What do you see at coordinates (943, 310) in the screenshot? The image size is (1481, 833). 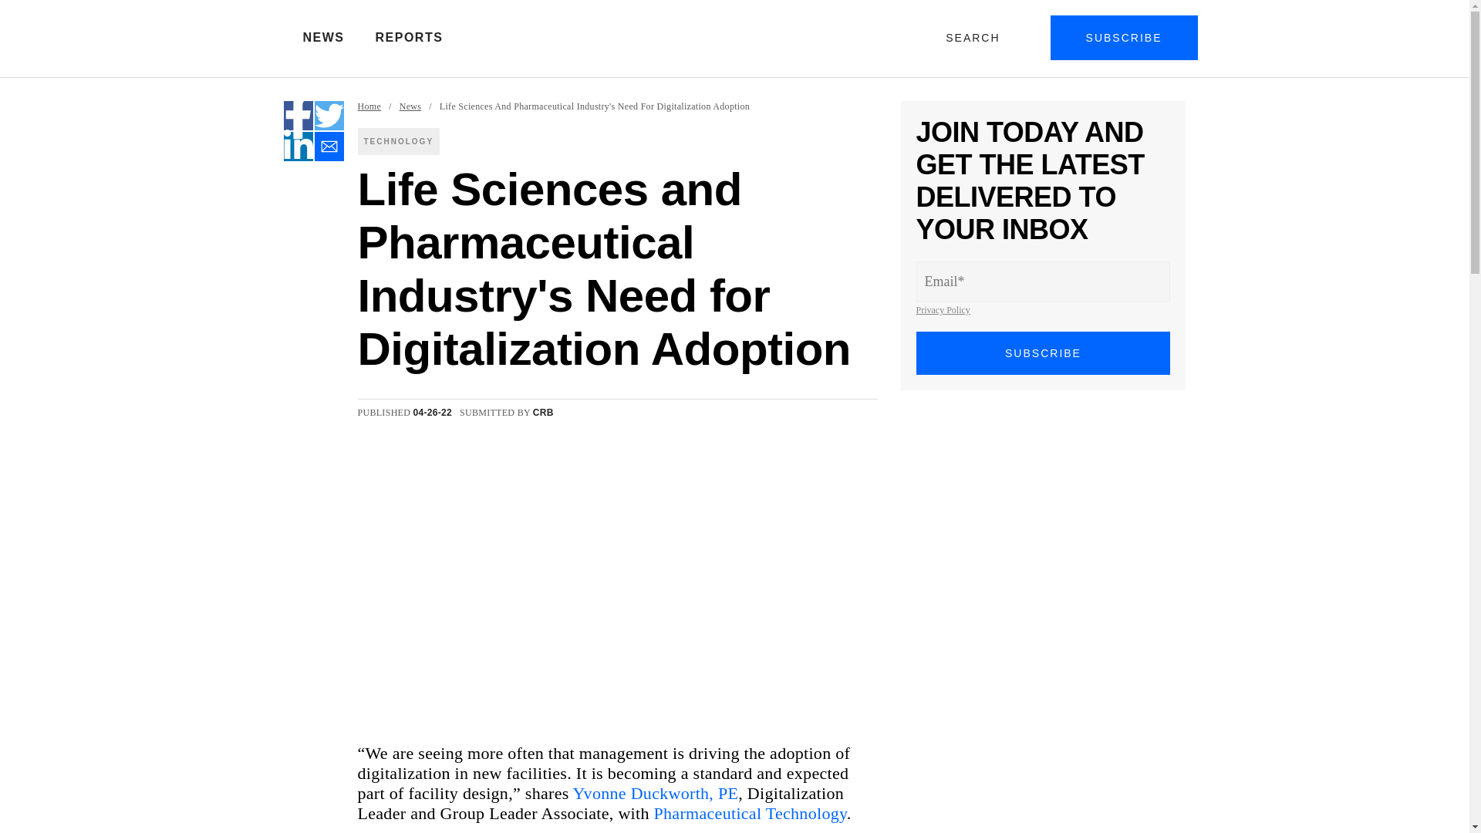 I see `Privacy Policy` at bounding box center [943, 310].